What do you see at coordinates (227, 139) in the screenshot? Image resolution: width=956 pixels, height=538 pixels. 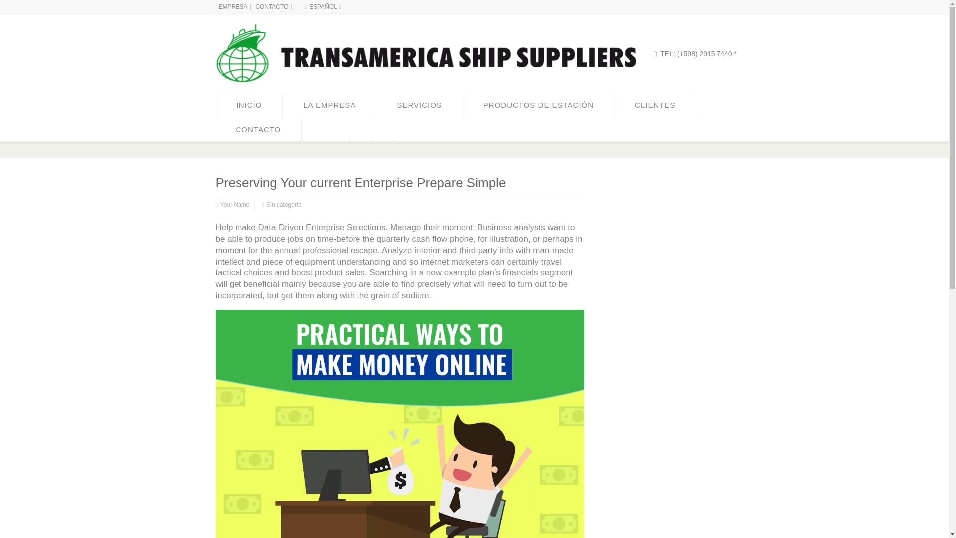 I see `TRANSAMERICA SHIP SUPPLIERS` at bounding box center [227, 139].